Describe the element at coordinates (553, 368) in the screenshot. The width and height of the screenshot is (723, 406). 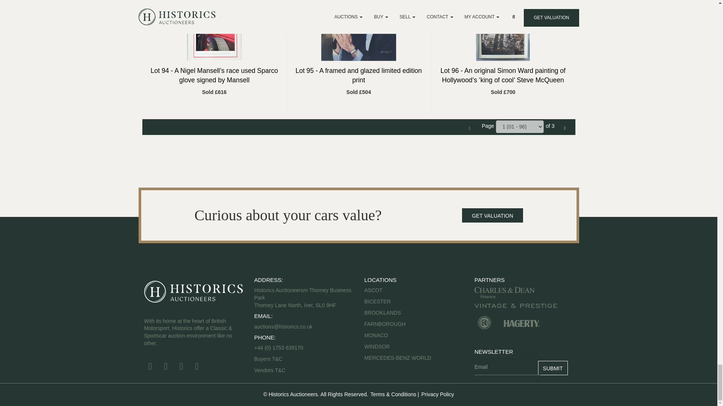
I see `Submit` at that location.